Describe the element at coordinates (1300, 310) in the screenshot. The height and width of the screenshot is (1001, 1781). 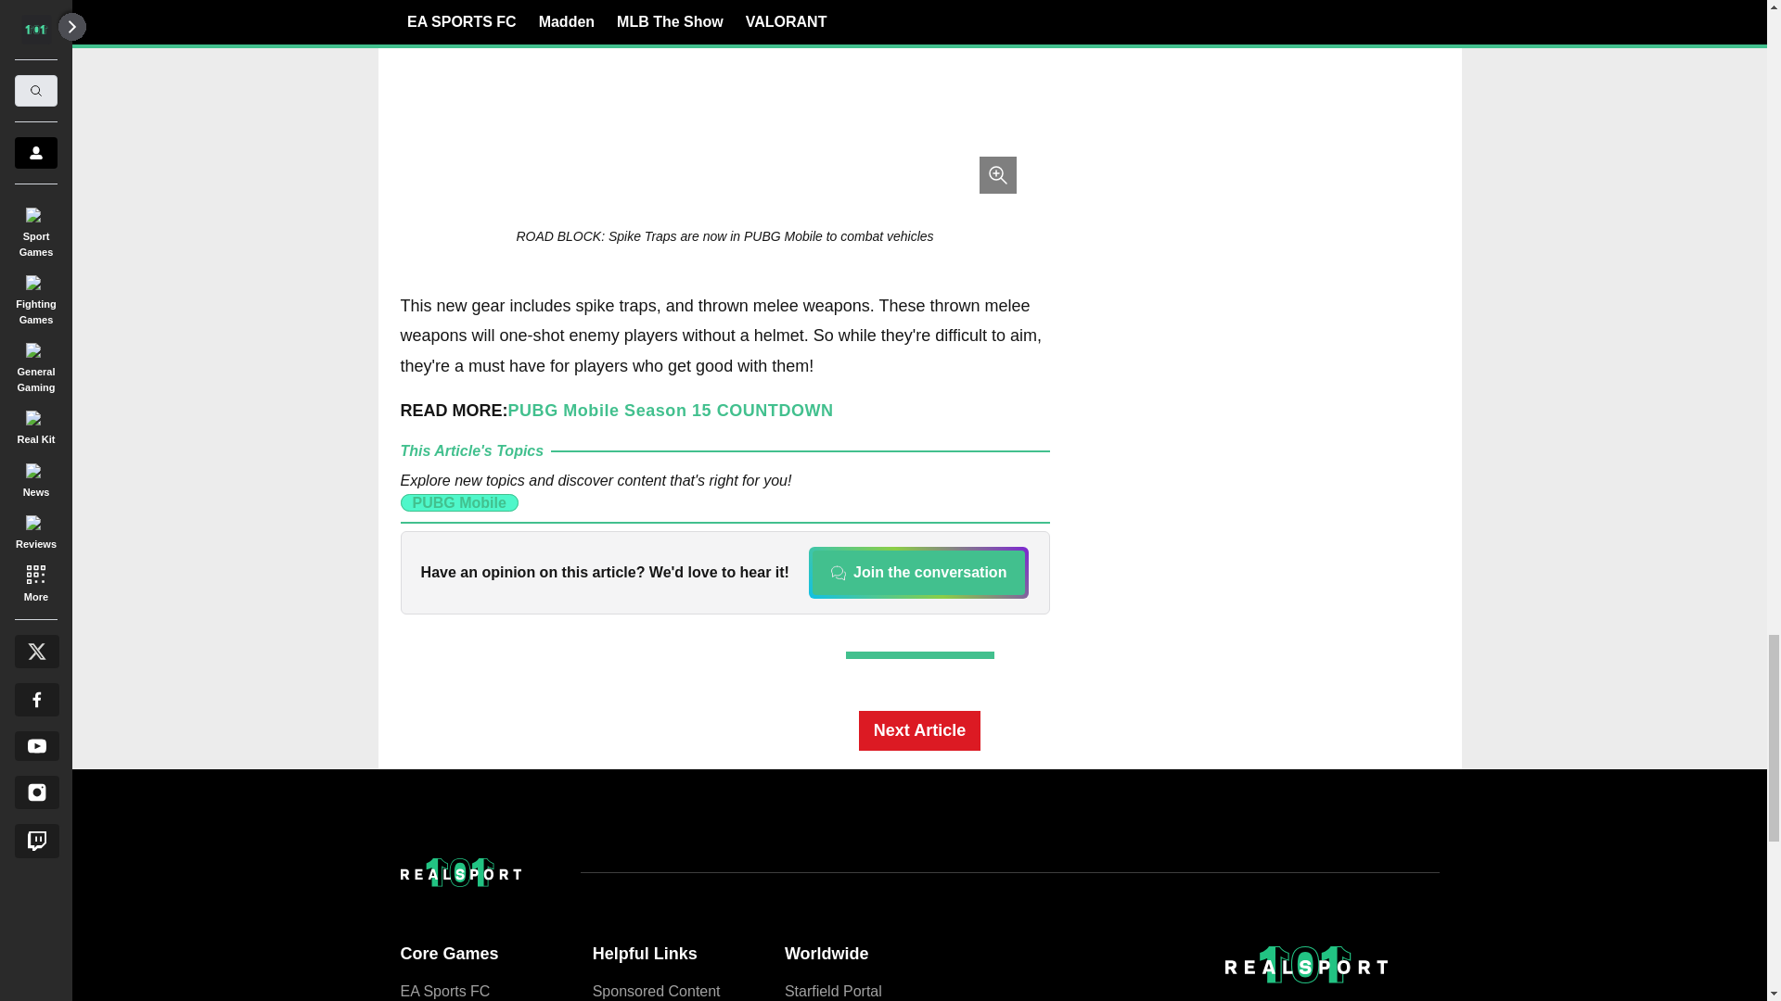
I see `Latest News` at that location.